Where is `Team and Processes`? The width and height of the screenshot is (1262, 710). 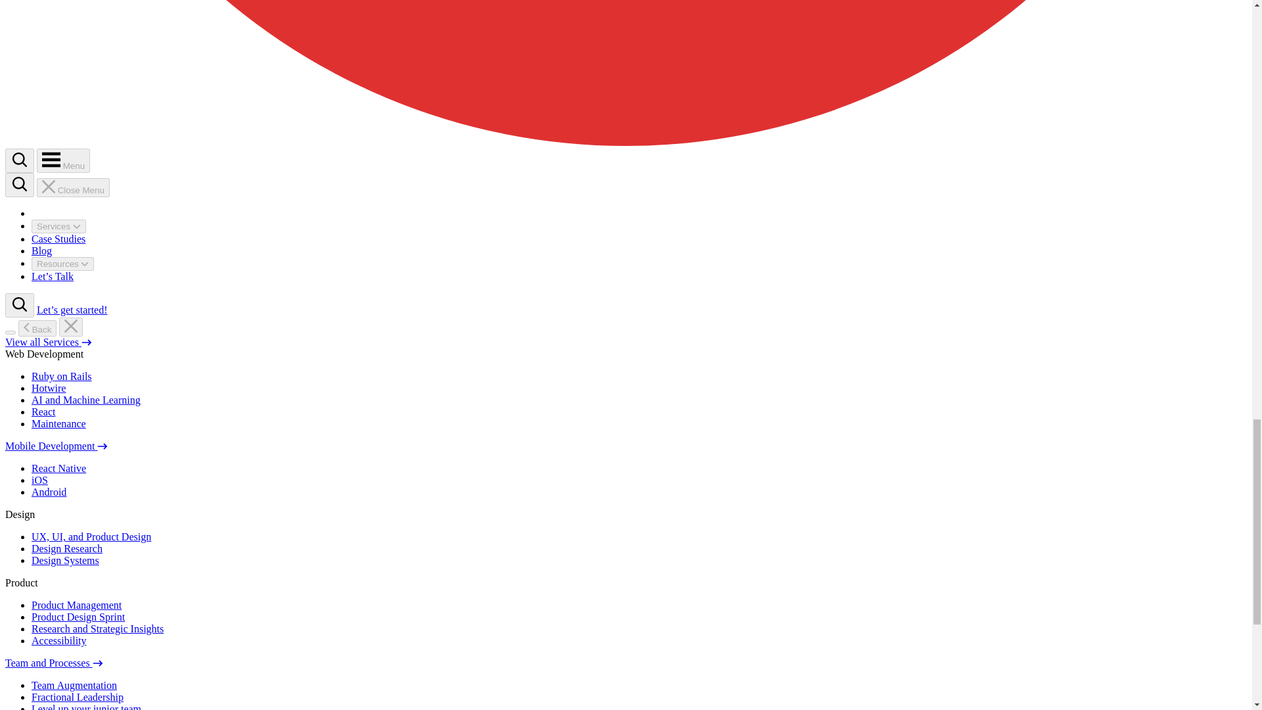 Team and Processes is located at coordinates (54, 663).